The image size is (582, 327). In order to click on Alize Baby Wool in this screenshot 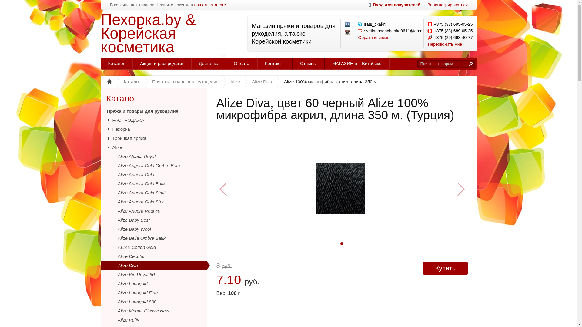, I will do `click(154, 229)`.